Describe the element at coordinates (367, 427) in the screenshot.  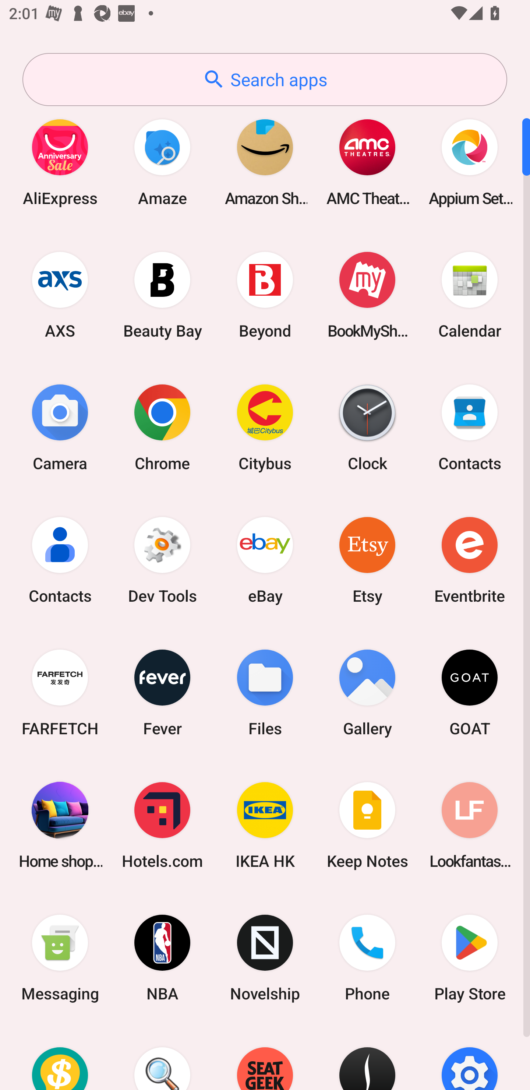
I see `Clock` at that location.